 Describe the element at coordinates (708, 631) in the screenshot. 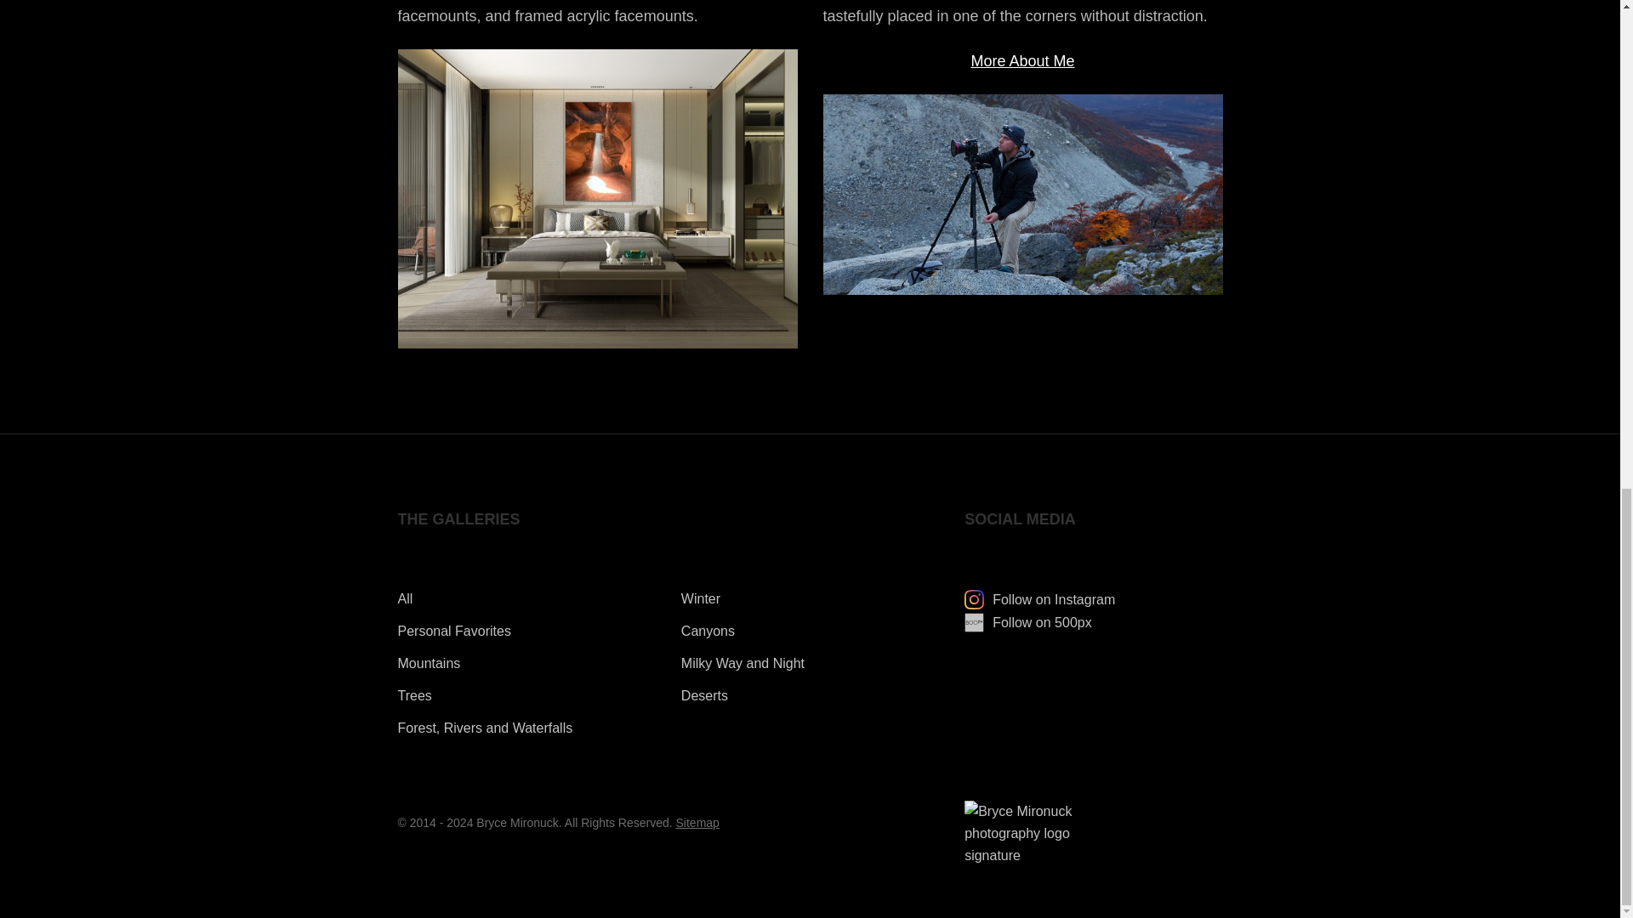

I see `Canyons` at that location.